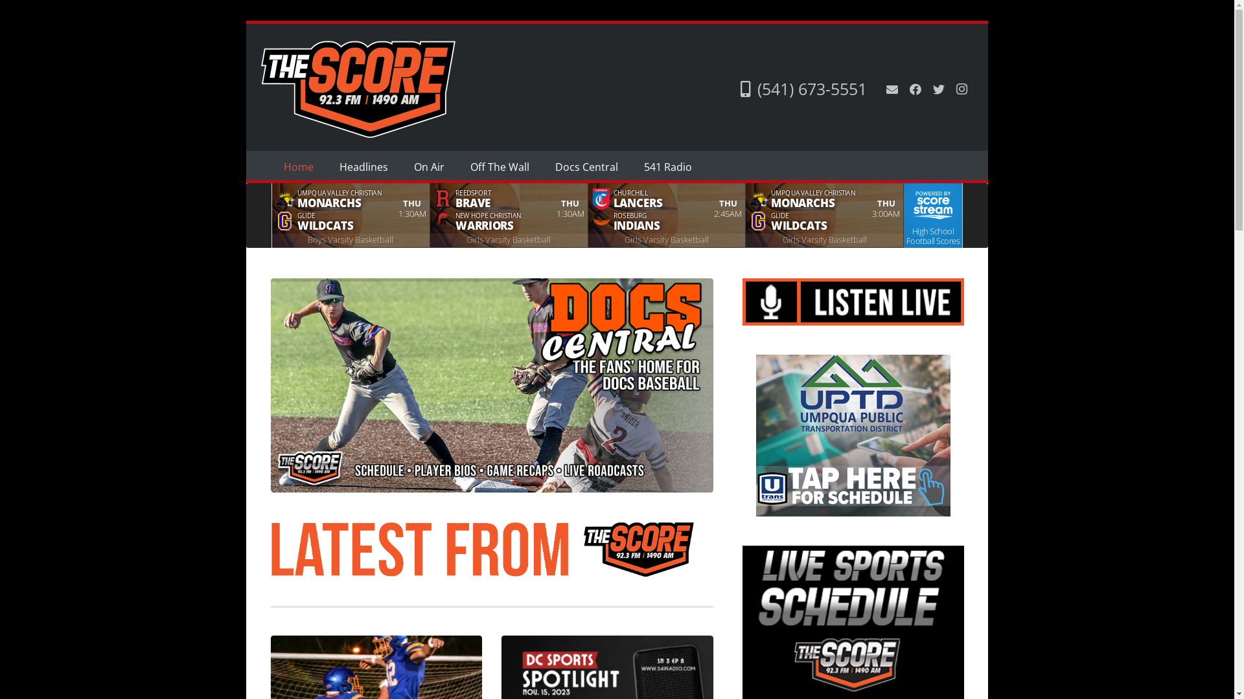 The image size is (1244, 699). I want to click on Email, so click(892, 89).